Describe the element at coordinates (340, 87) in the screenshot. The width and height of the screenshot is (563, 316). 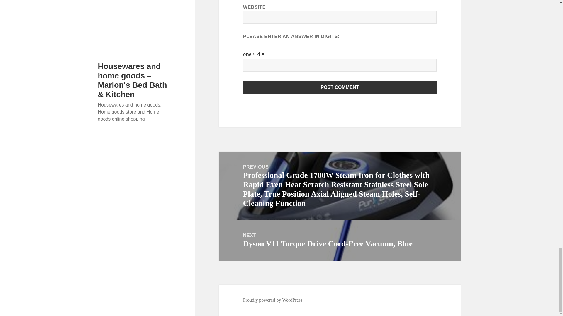
I see `Post Comment` at that location.